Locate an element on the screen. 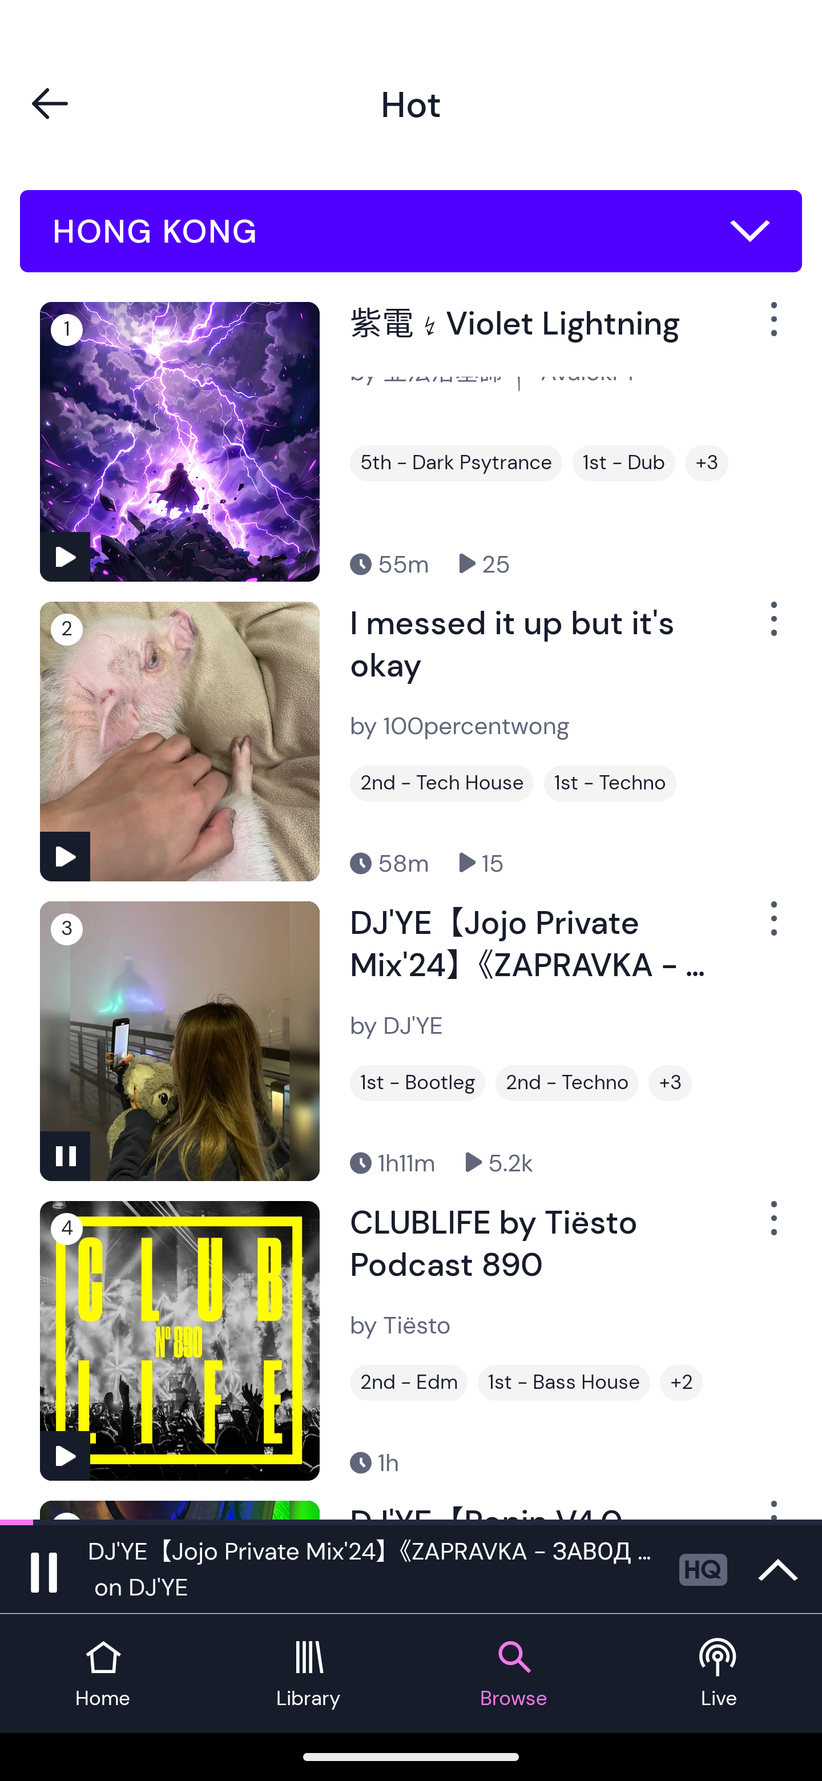  Show Options Menu Button is located at coordinates (772, 628).